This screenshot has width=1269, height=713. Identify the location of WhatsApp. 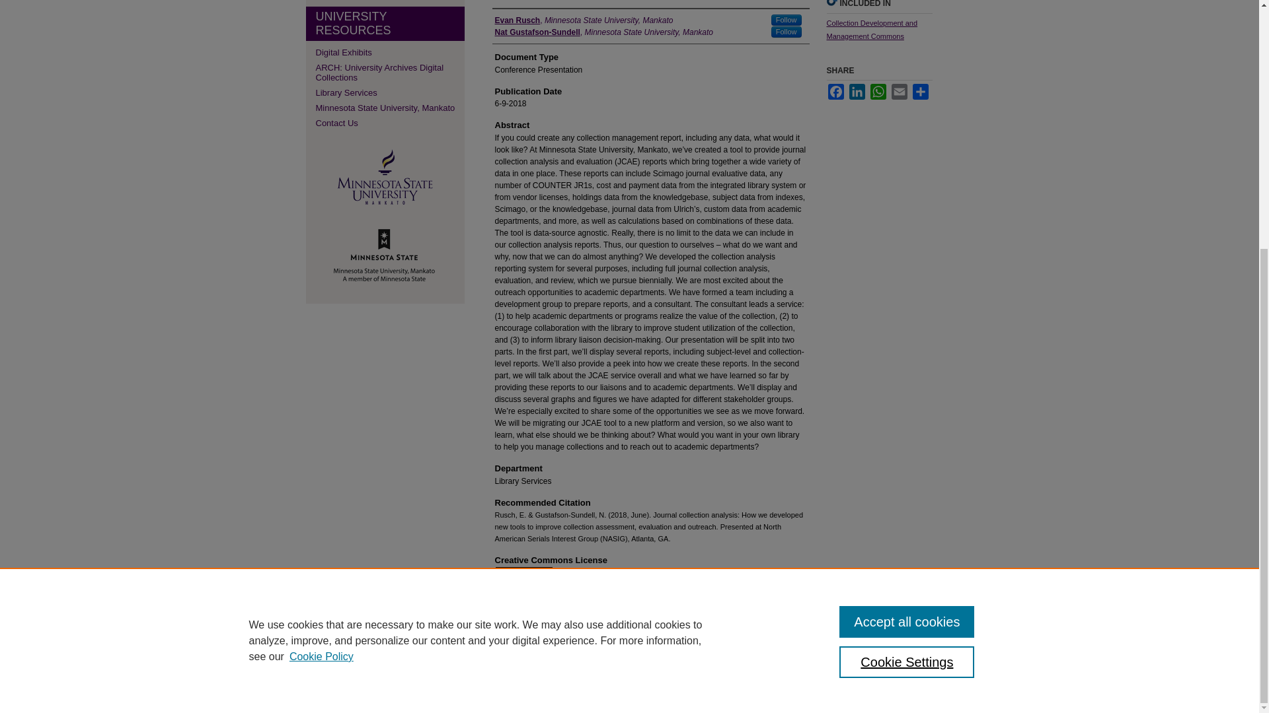
(878, 92).